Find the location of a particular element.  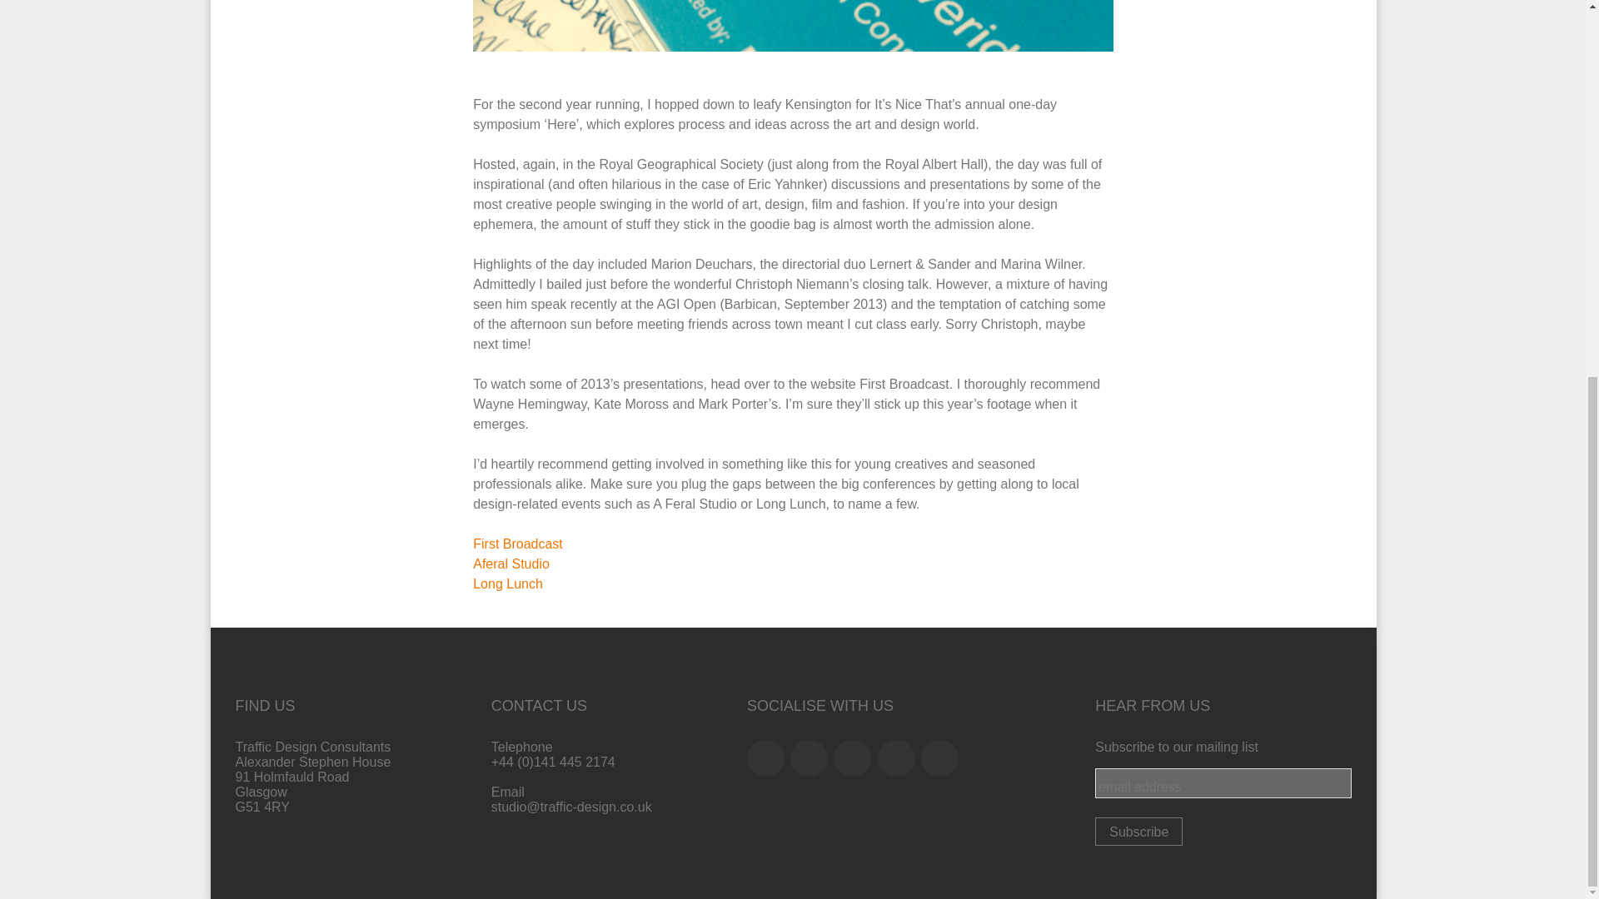

Subscribe is located at coordinates (1139, 831).